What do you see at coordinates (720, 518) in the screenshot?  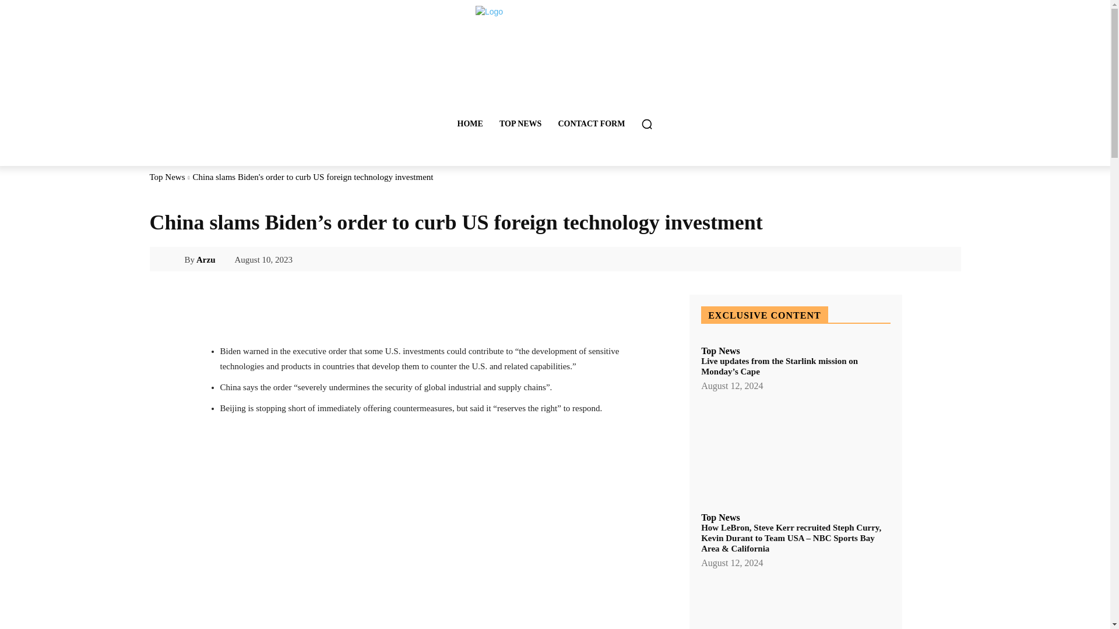 I see `Top News` at bounding box center [720, 518].